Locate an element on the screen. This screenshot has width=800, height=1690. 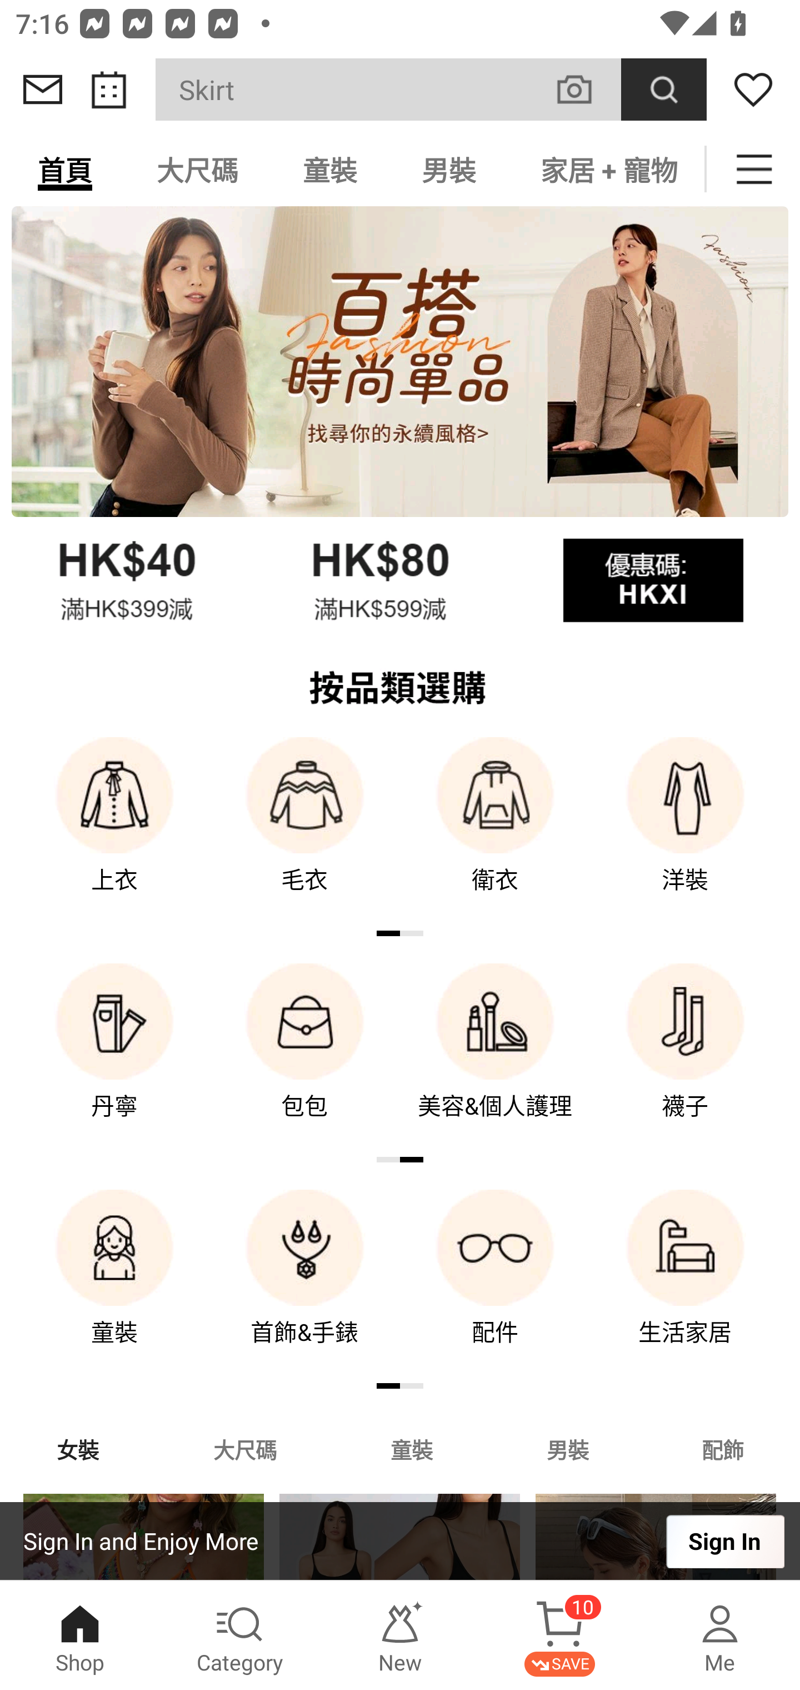
VISUAL SEARCH is located at coordinates (586, 89).